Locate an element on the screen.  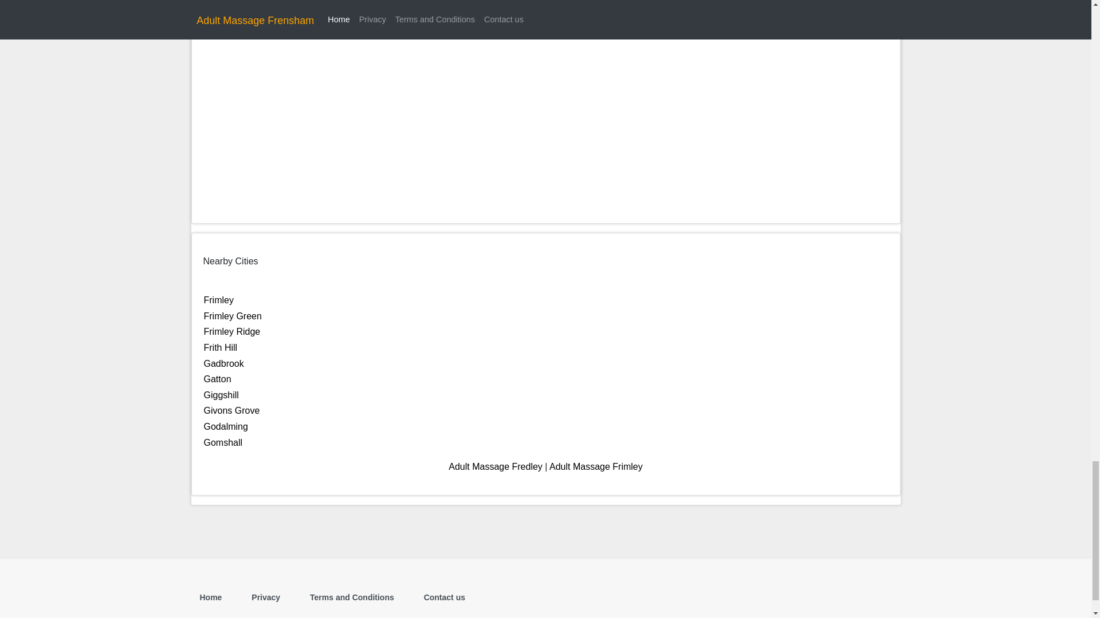
Adult Massage Frimley is located at coordinates (596, 466).